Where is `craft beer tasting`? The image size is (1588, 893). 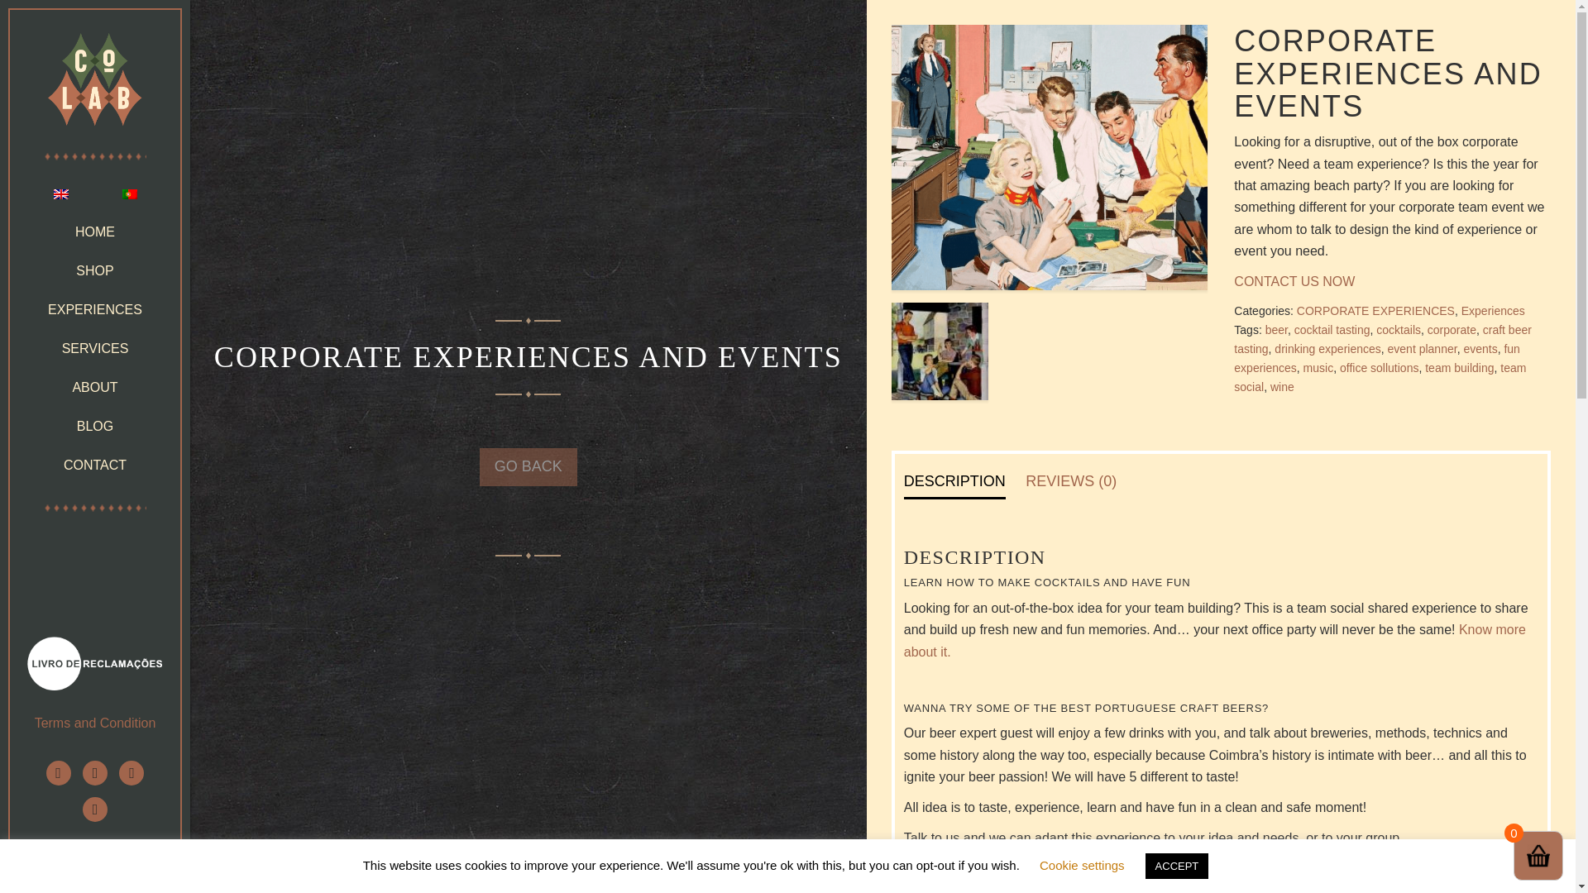 craft beer tasting is located at coordinates (1383, 339).